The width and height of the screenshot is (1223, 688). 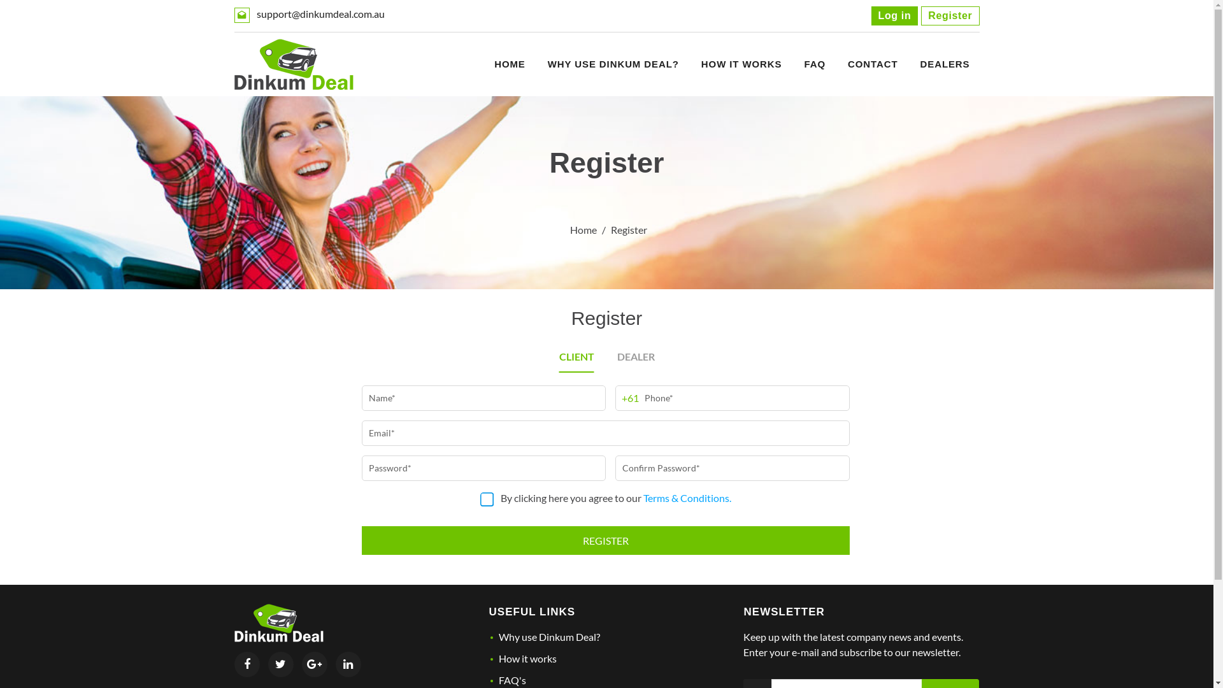 What do you see at coordinates (605, 540) in the screenshot?
I see `REGISTER` at bounding box center [605, 540].